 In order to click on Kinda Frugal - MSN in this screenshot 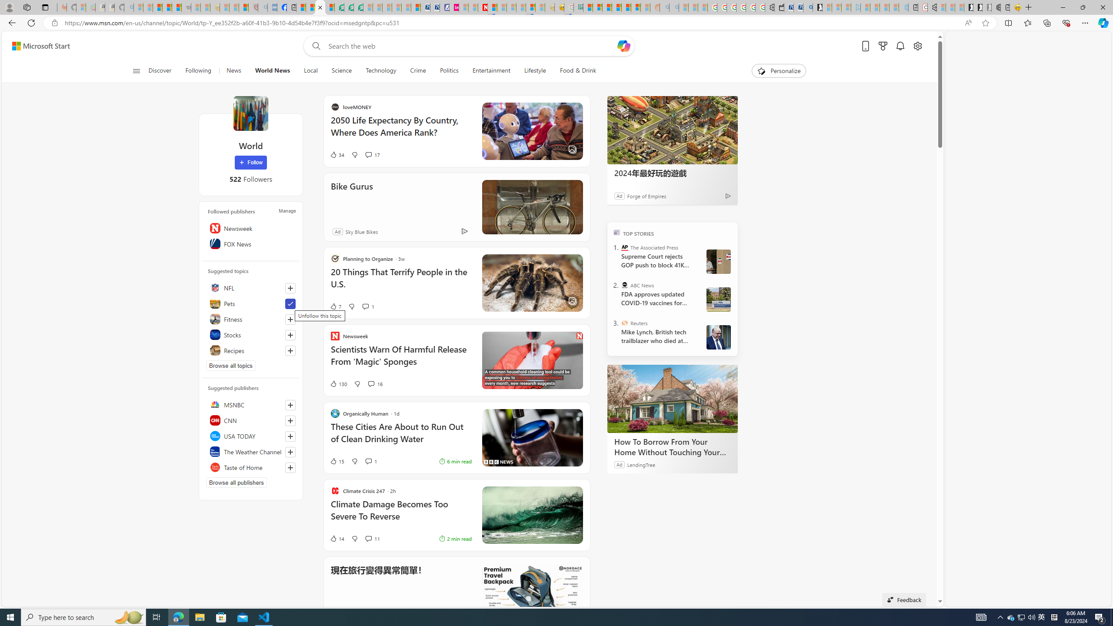, I will do `click(626, 7)`.